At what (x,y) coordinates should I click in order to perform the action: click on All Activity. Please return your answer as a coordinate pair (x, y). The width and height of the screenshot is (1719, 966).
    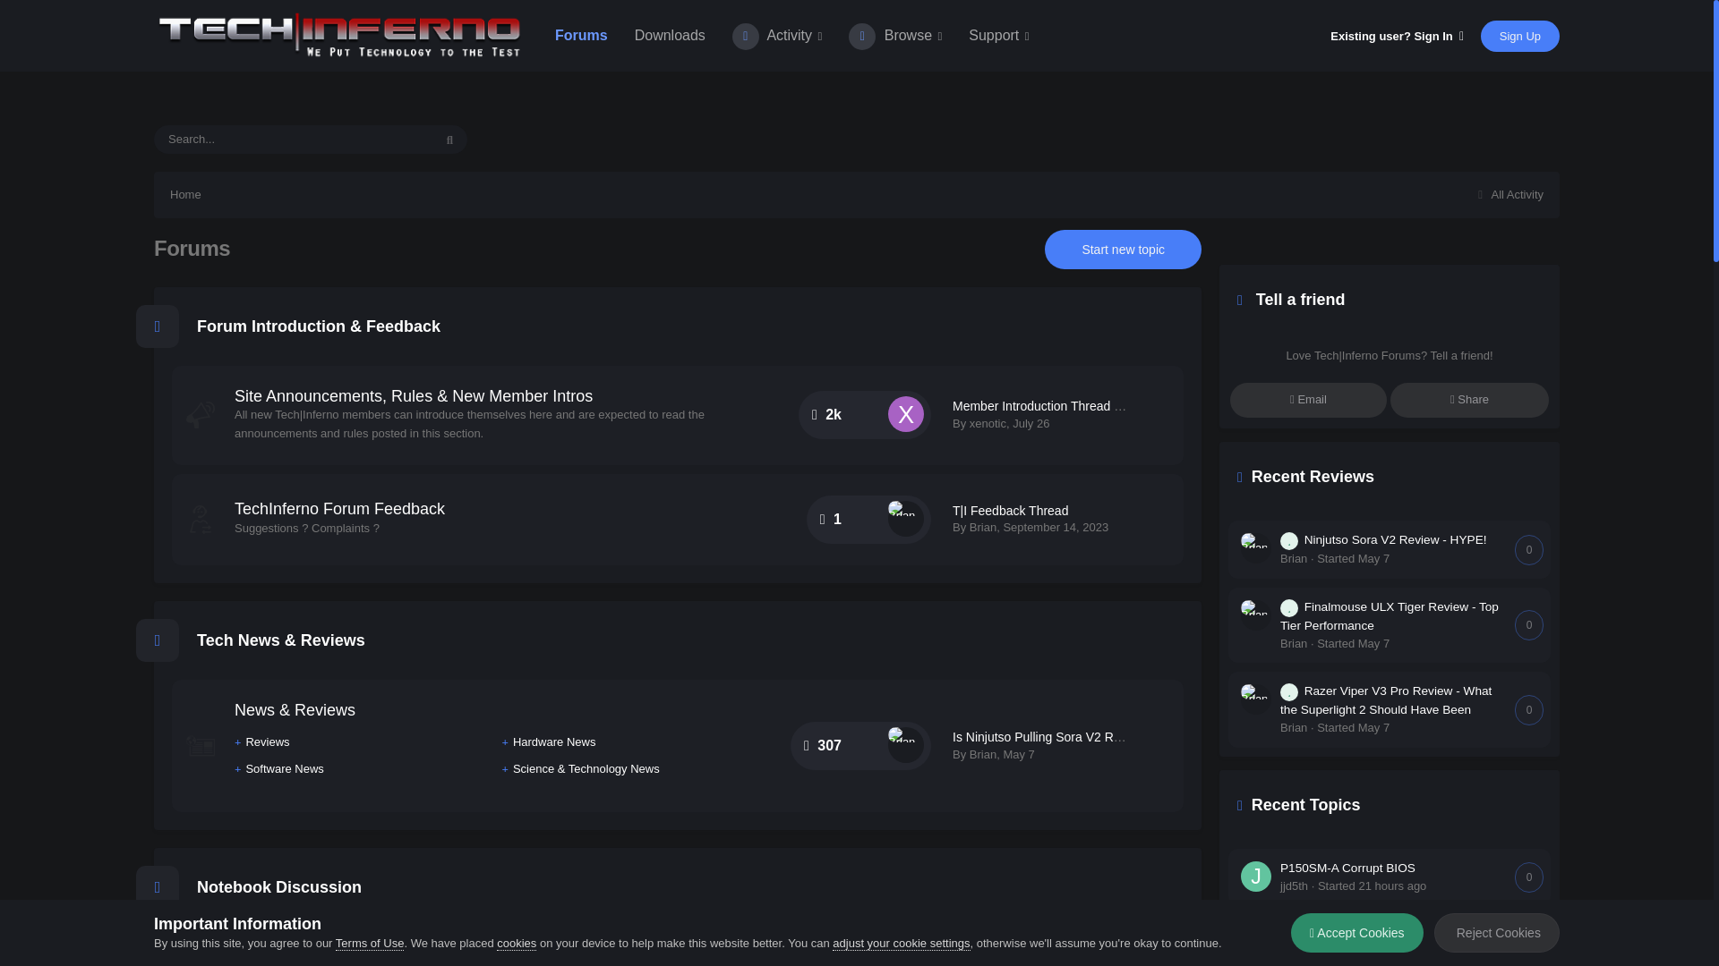
    Looking at the image, I should click on (1508, 193).